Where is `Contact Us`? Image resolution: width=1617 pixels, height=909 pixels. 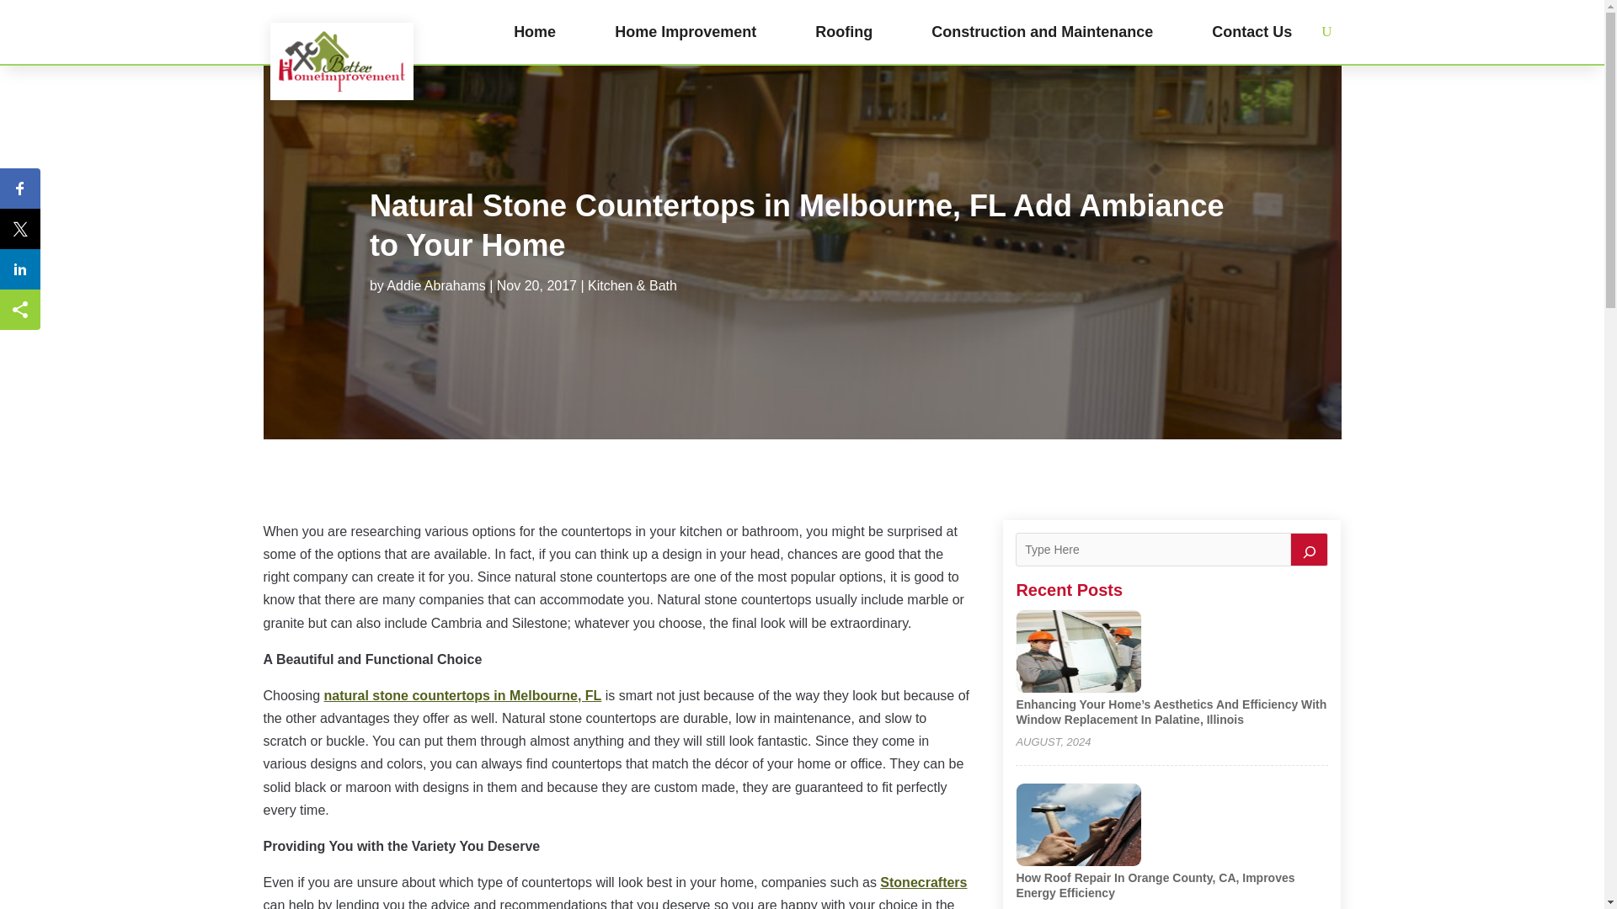
Contact Us is located at coordinates (1251, 32).